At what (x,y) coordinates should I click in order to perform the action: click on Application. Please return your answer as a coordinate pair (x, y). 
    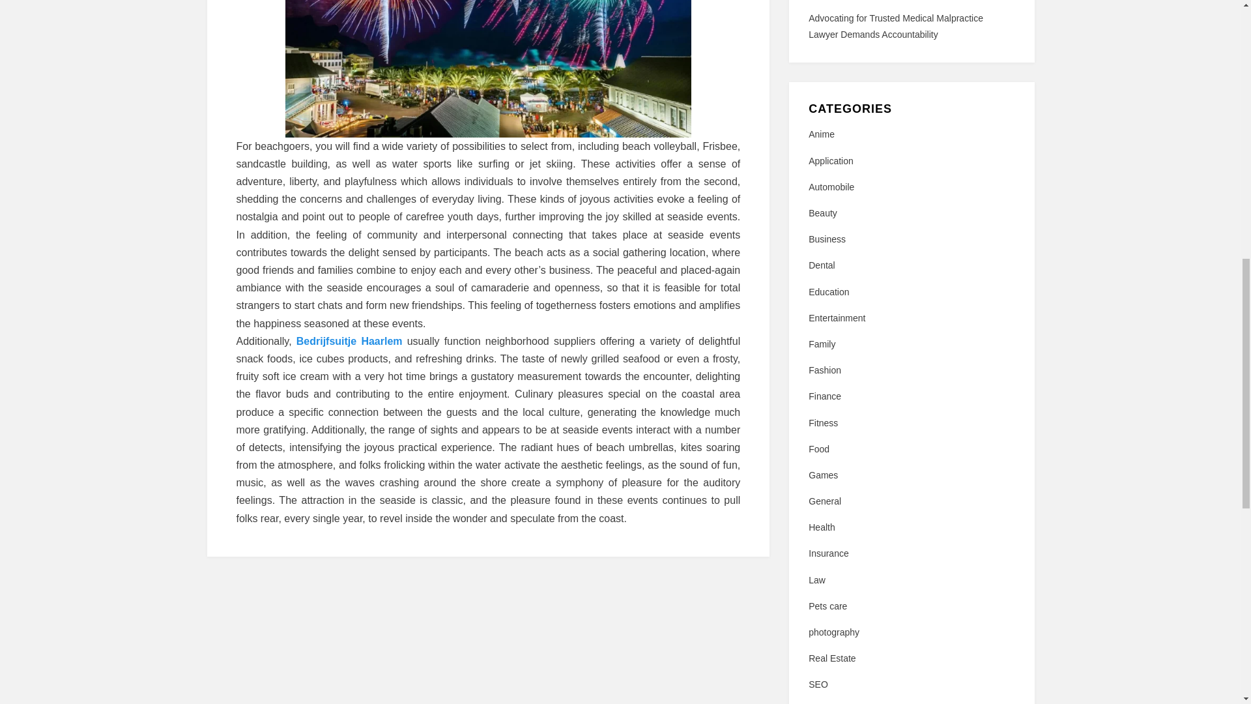
    Looking at the image, I should click on (911, 162).